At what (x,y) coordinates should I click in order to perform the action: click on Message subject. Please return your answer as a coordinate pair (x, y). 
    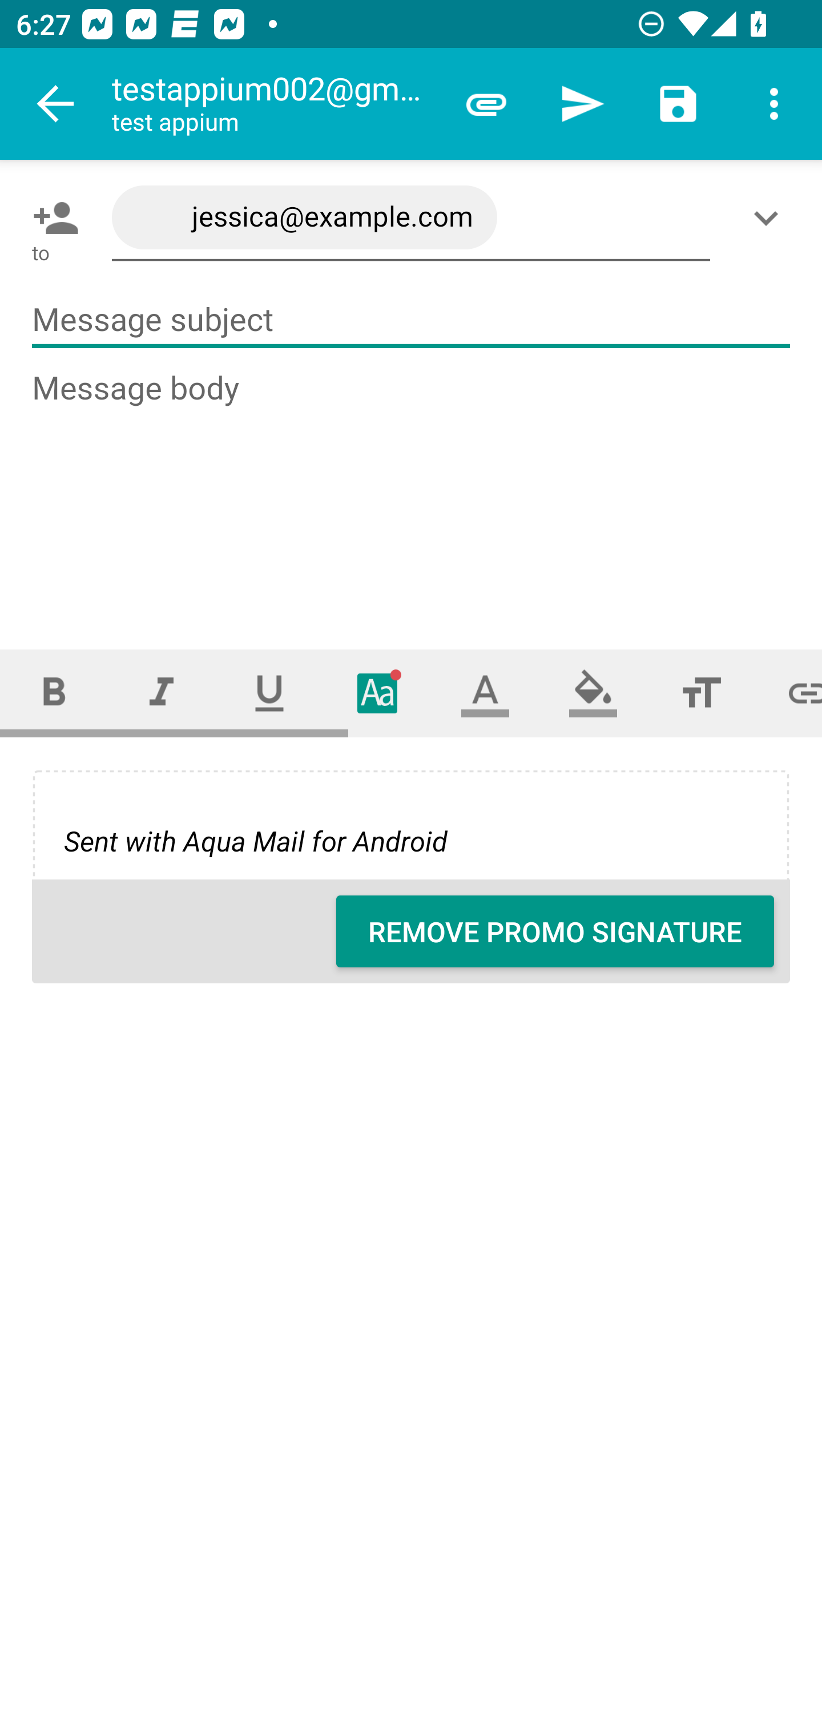
    Looking at the image, I should click on (411, 320).